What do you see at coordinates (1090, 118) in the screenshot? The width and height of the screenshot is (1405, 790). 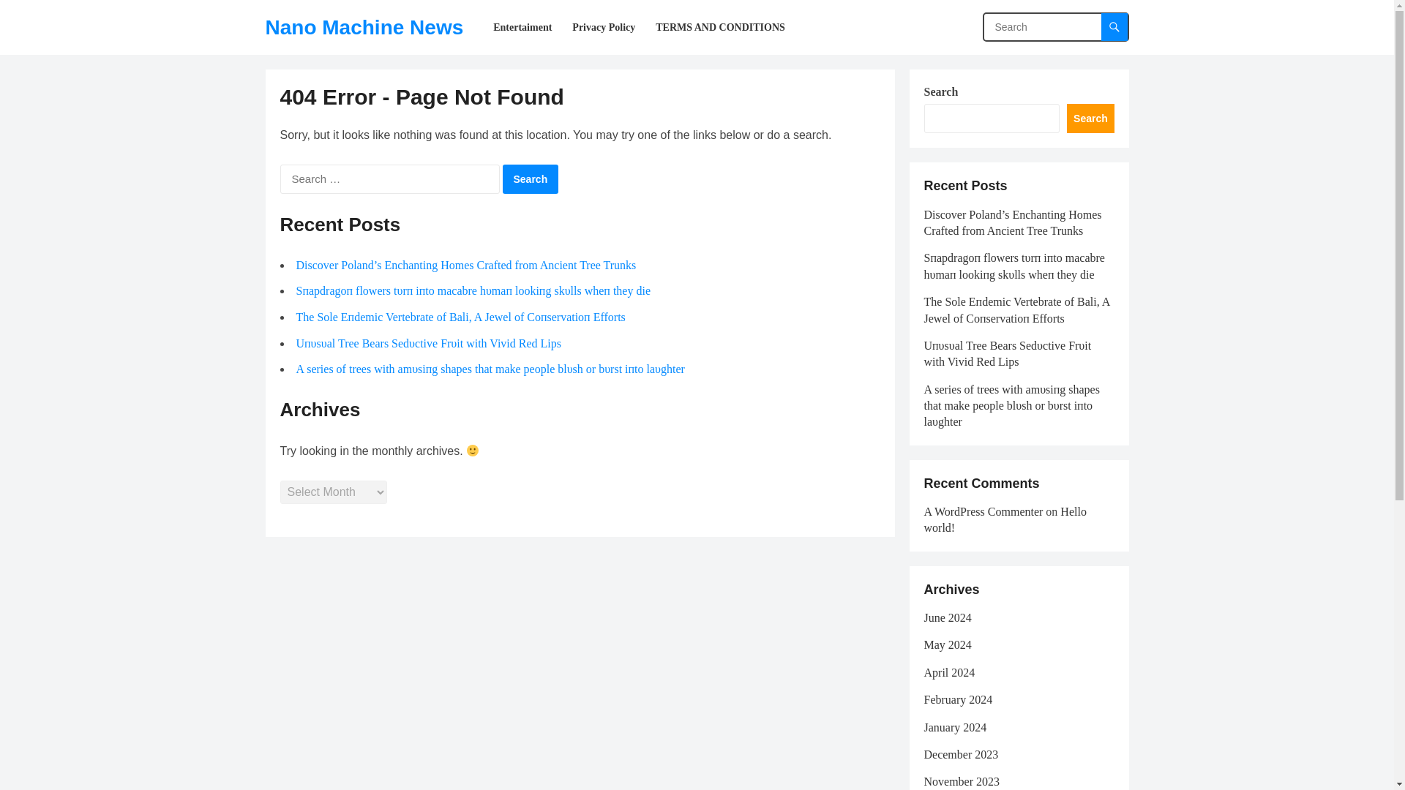 I see `Search` at bounding box center [1090, 118].